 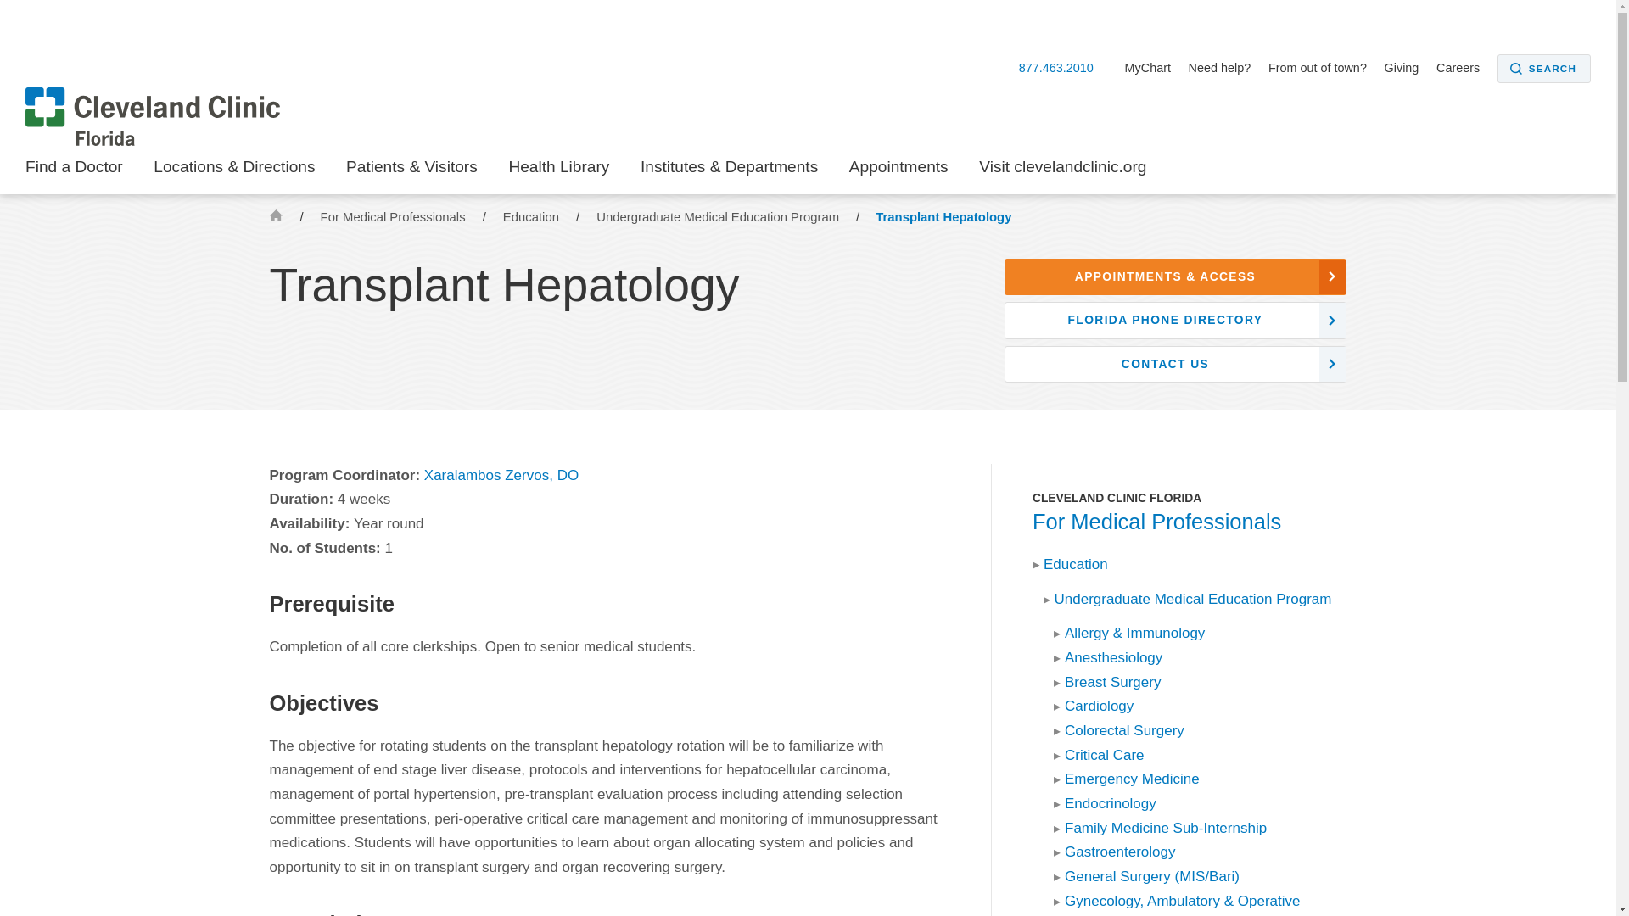 What do you see at coordinates (1464, 68) in the screenshot?
I see `Careers` at bounding box center [1464, 68].